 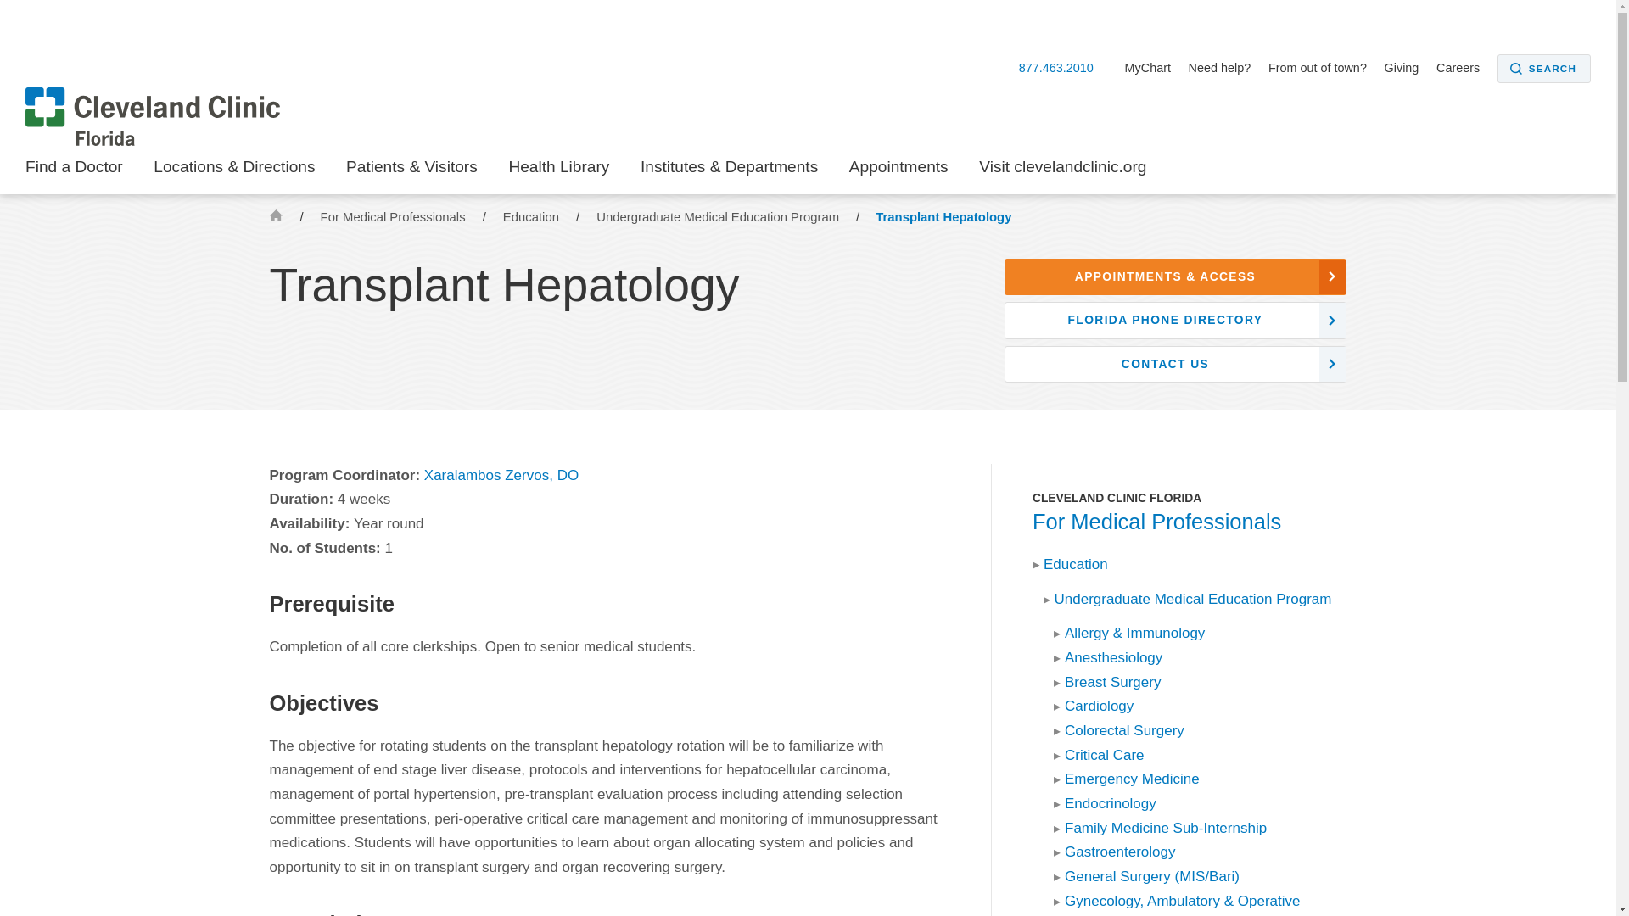 What do you see at coordinates (1464, 68) in the screenshot?
I see `Careers` at bounding box center [1464, 68].